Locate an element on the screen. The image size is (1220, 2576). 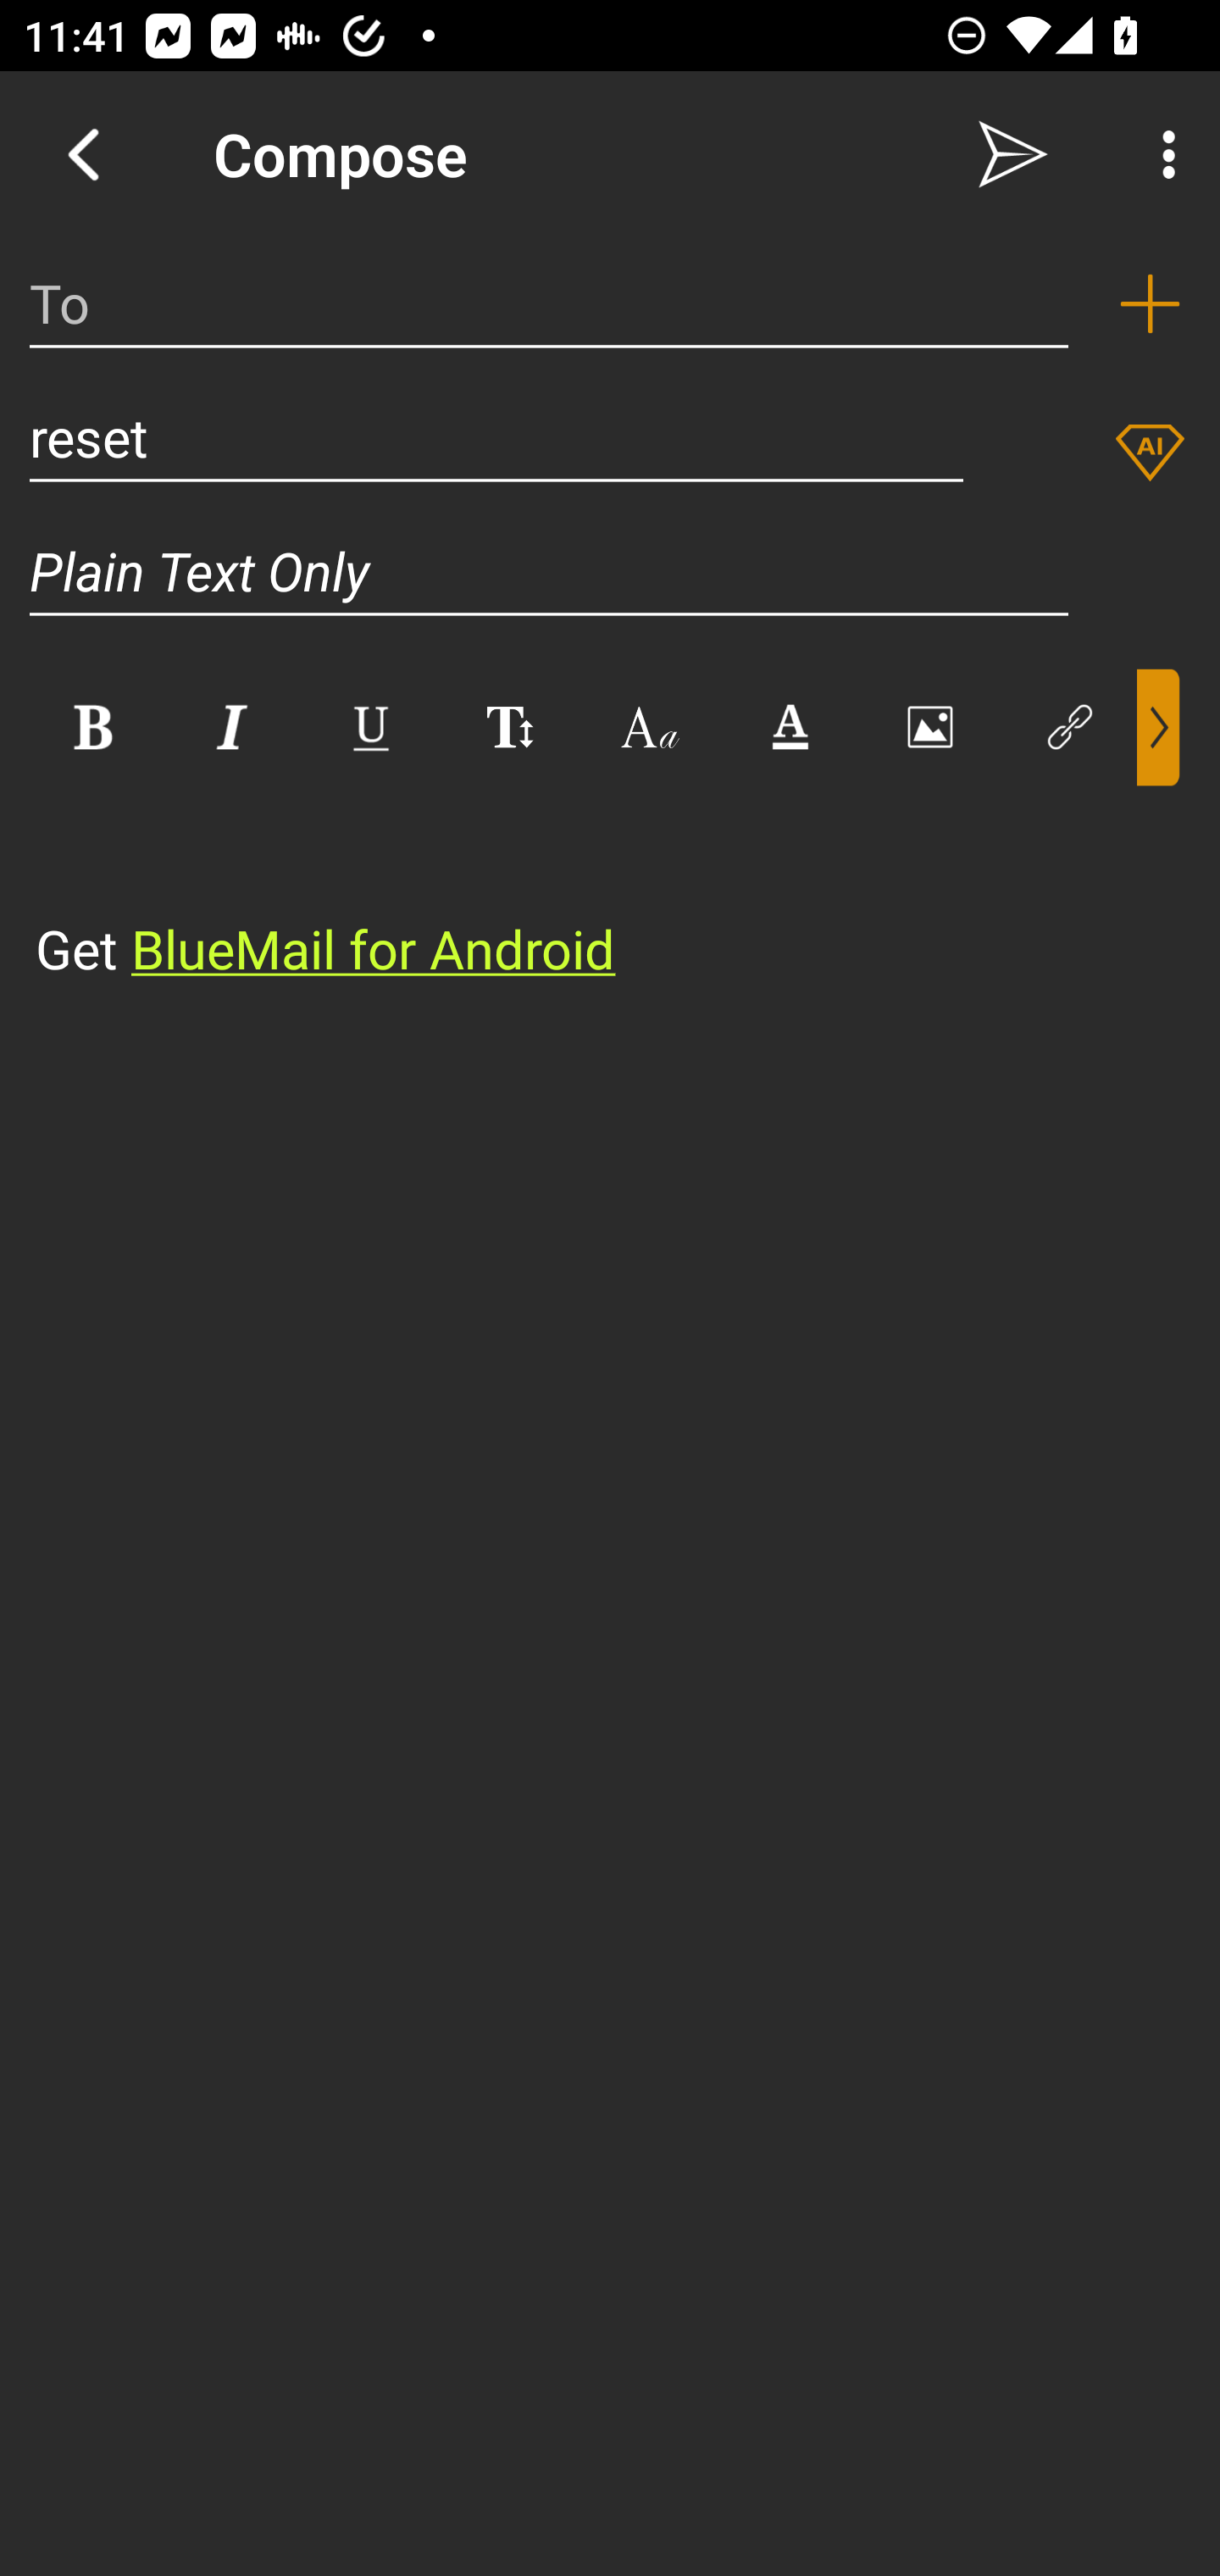
More Options is located at coordinates (1161, 154).